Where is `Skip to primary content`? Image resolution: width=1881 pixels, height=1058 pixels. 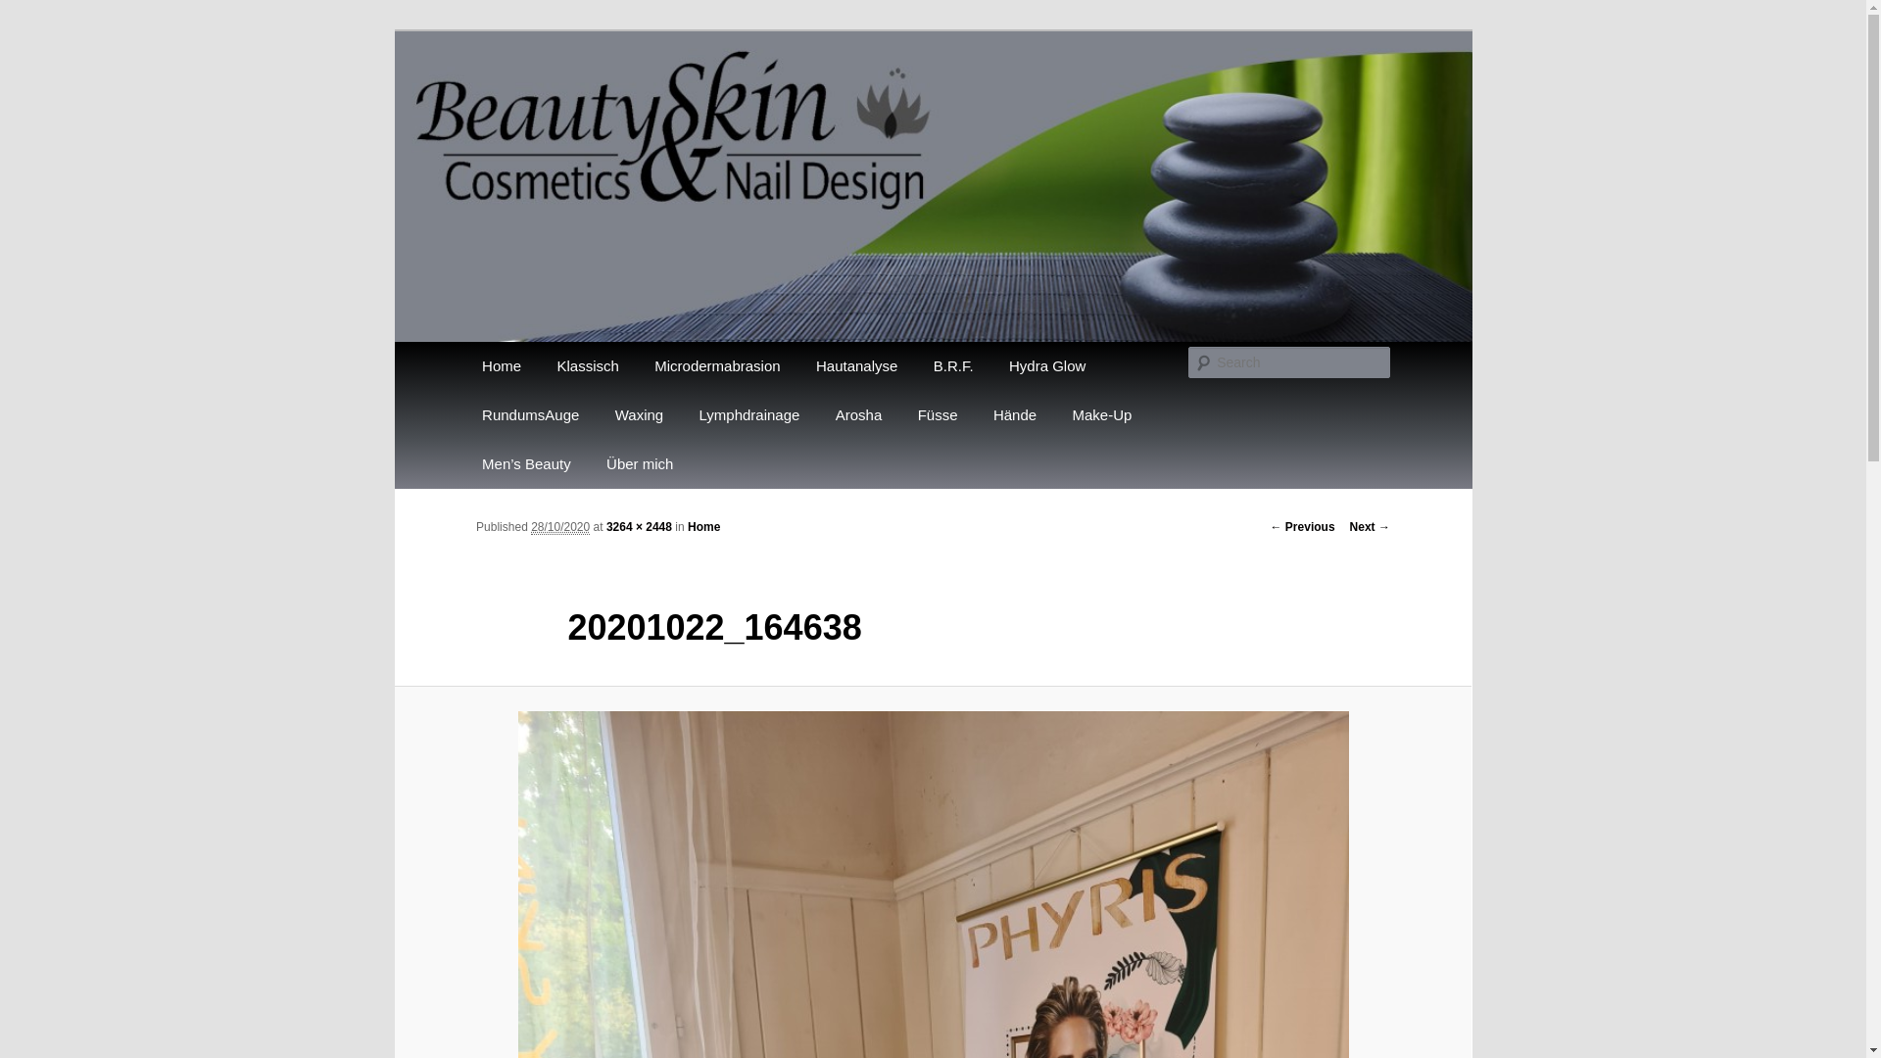
Skip to primary content is located at coordinates (569, 366).